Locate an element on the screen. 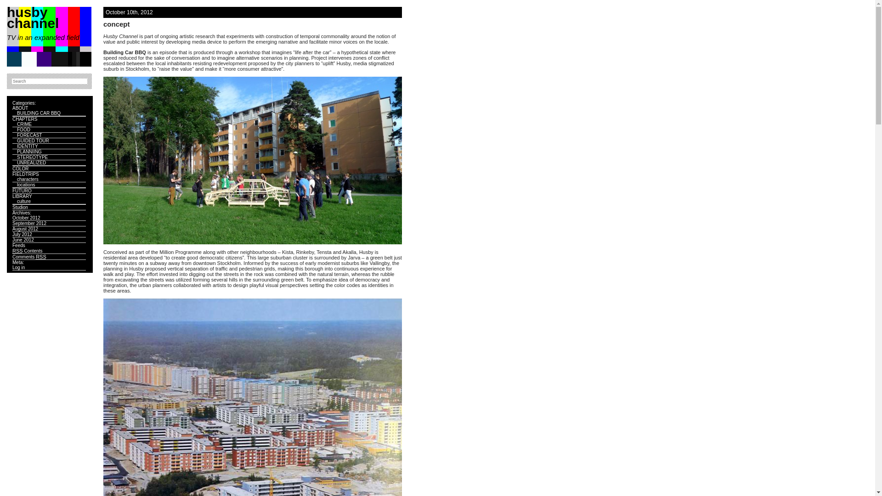 Image resolution: width=882 pixels, height=496 pixels. August 2012 is located at coordinates (25, 229).